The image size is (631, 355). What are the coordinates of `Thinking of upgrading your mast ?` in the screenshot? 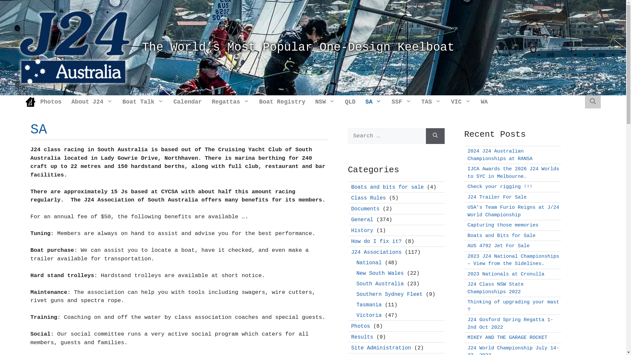 It's located at (513, 306).